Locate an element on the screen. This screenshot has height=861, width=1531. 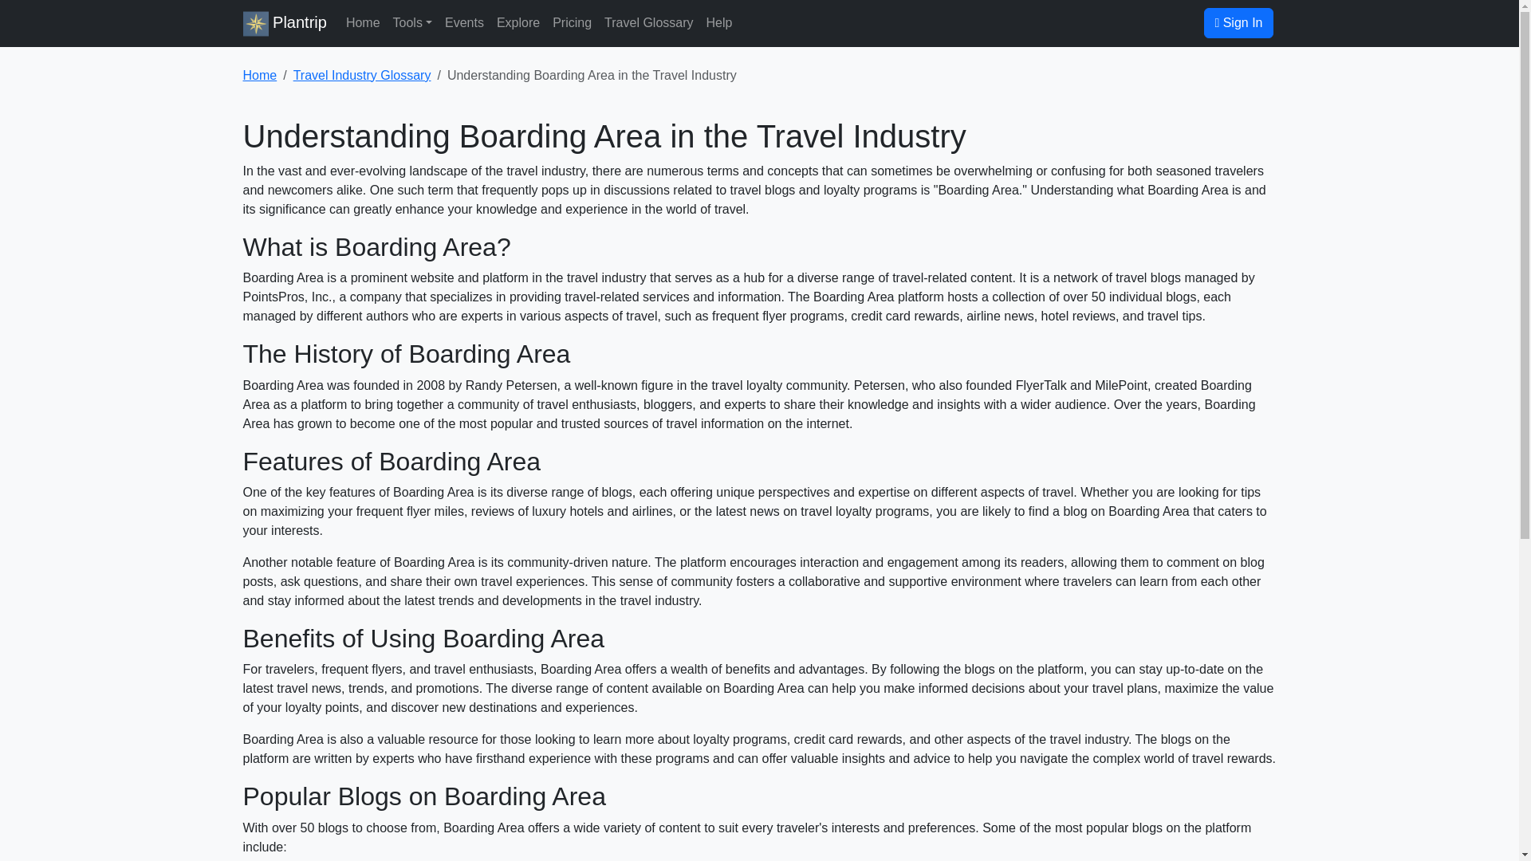
Help is located at coordinates (719, 22).